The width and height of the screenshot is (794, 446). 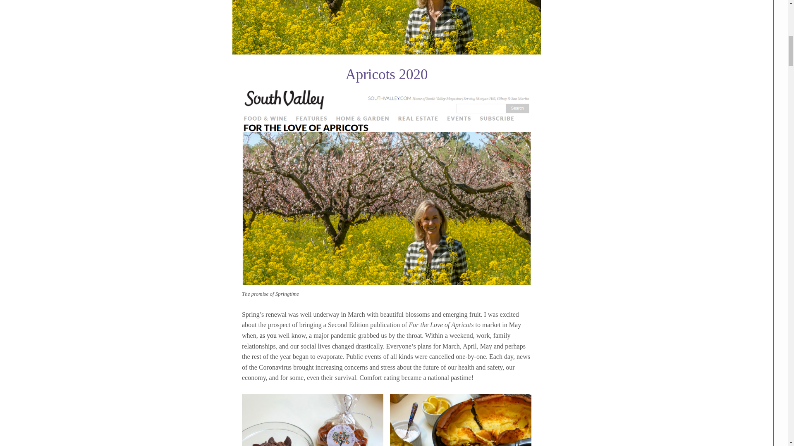 What do you see at coordinates (386, 52) in the screenshot?
I see `Apricots 2020` at bounding box center [386, 52].